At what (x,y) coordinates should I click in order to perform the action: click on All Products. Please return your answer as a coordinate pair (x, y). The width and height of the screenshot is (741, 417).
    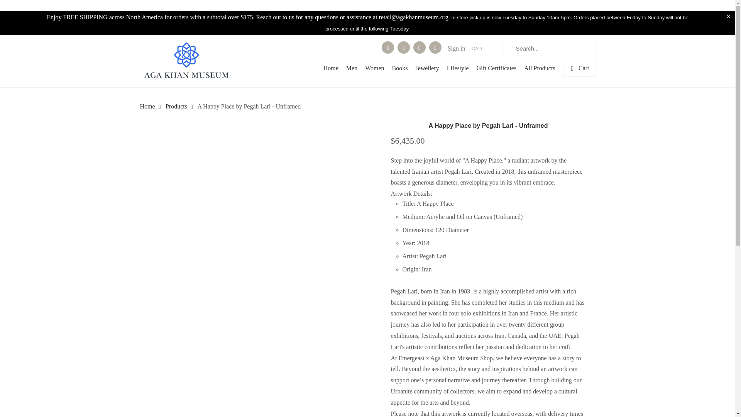
    Looking at the image, I should click on (540, 70).